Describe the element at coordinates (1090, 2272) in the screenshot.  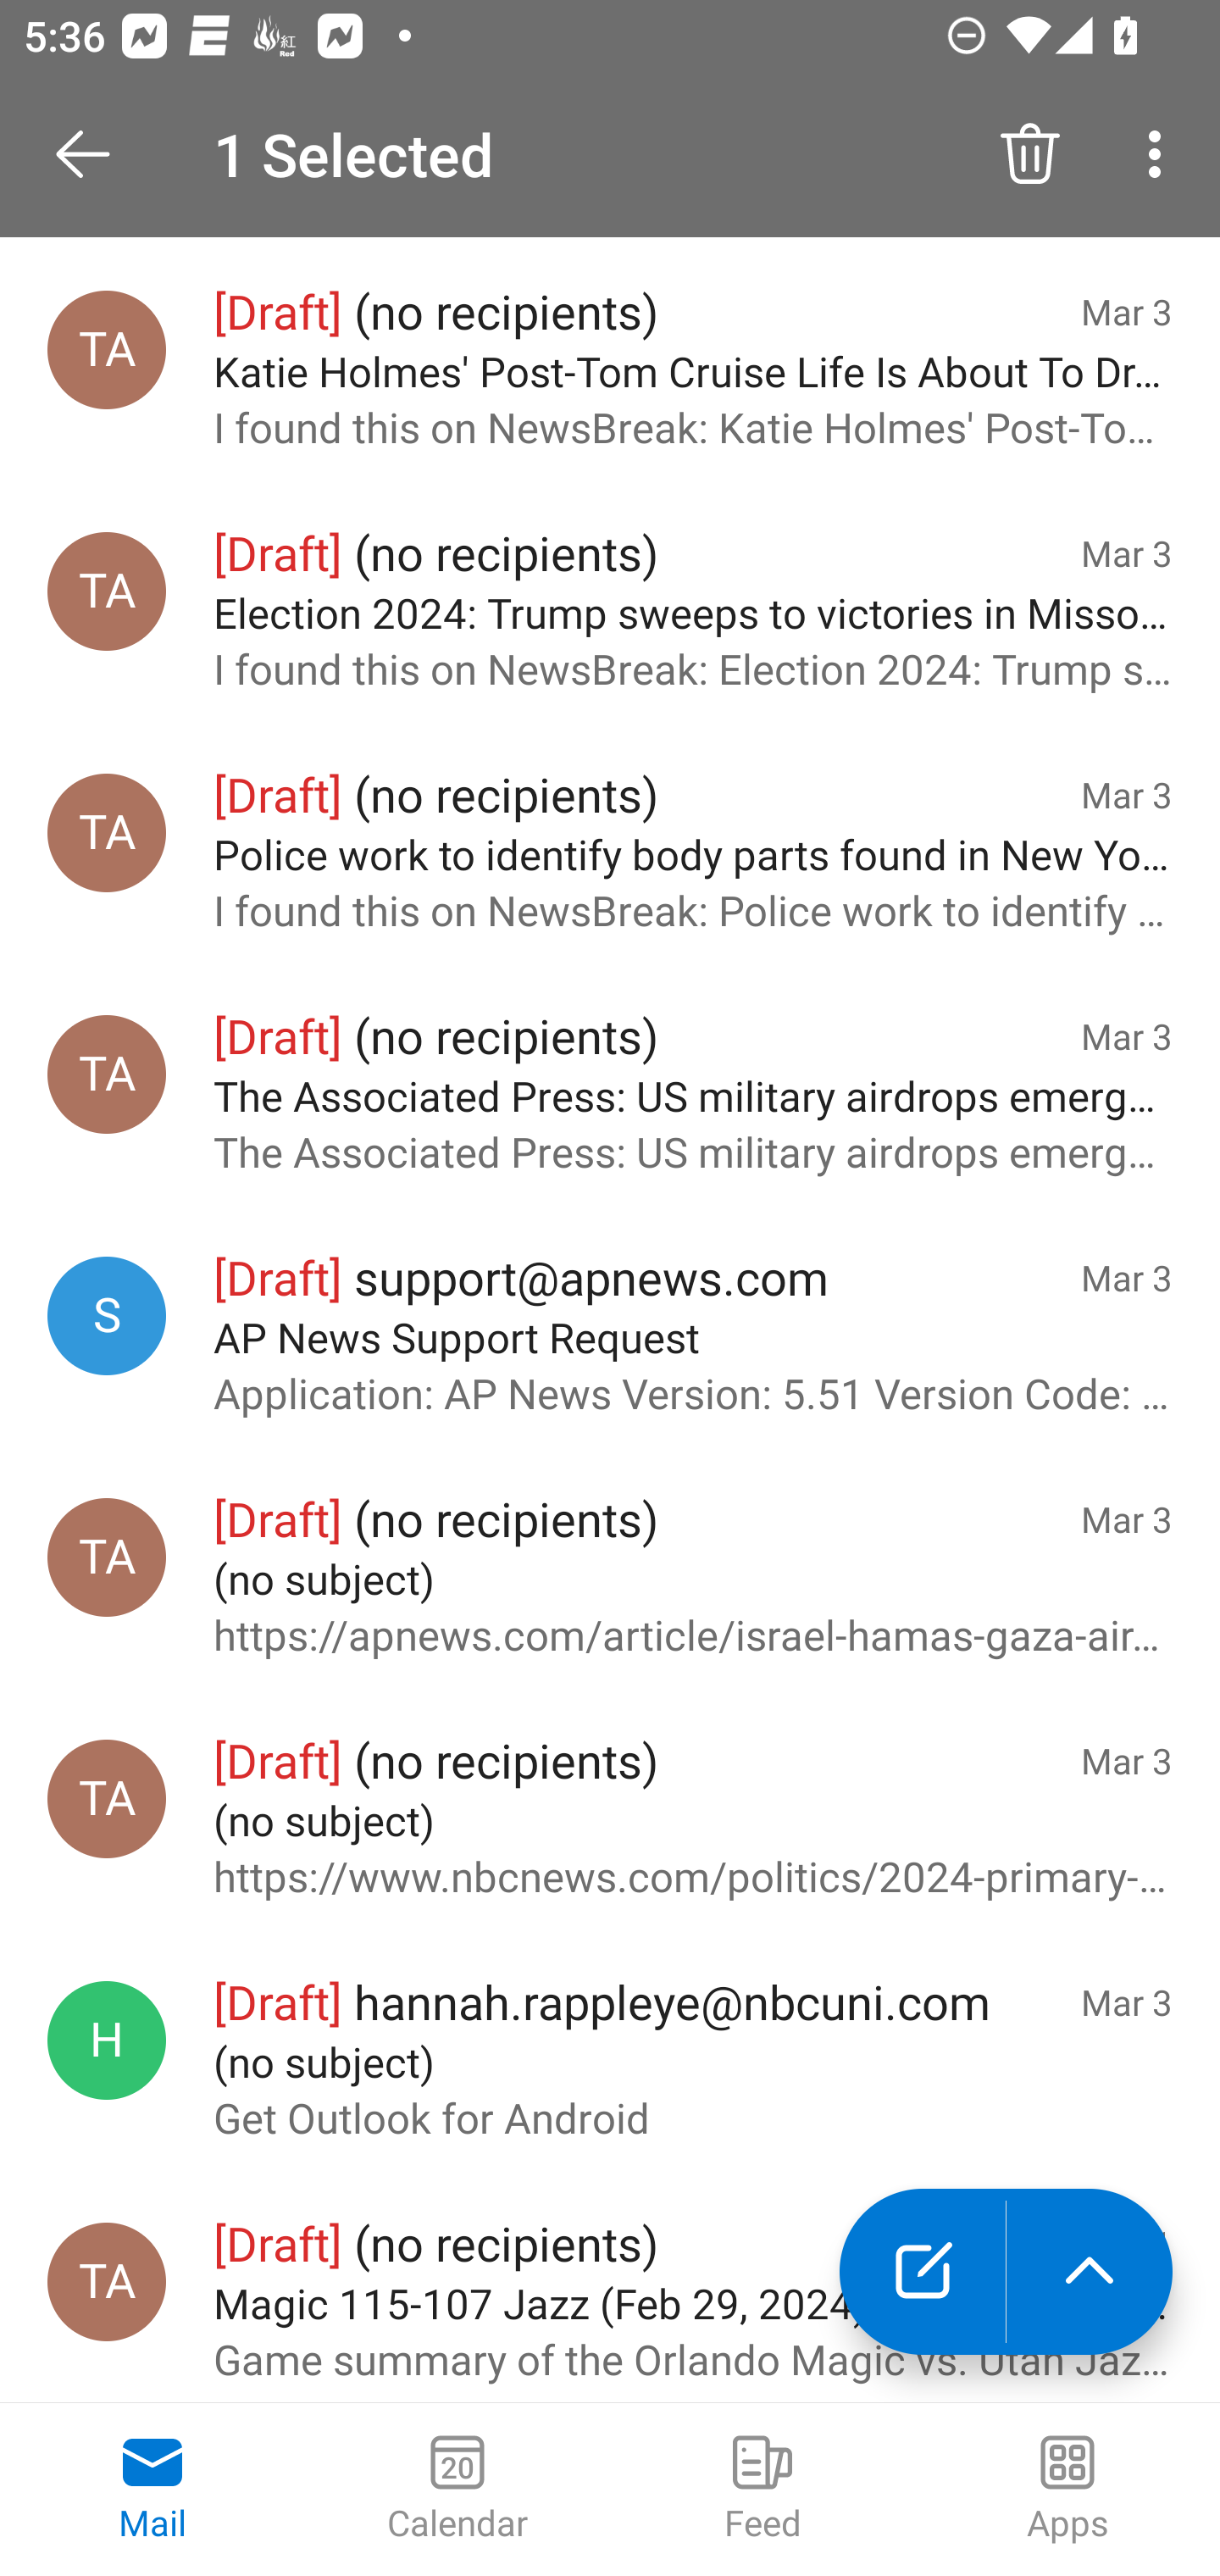
I see `launch the extended action menu` at that location.